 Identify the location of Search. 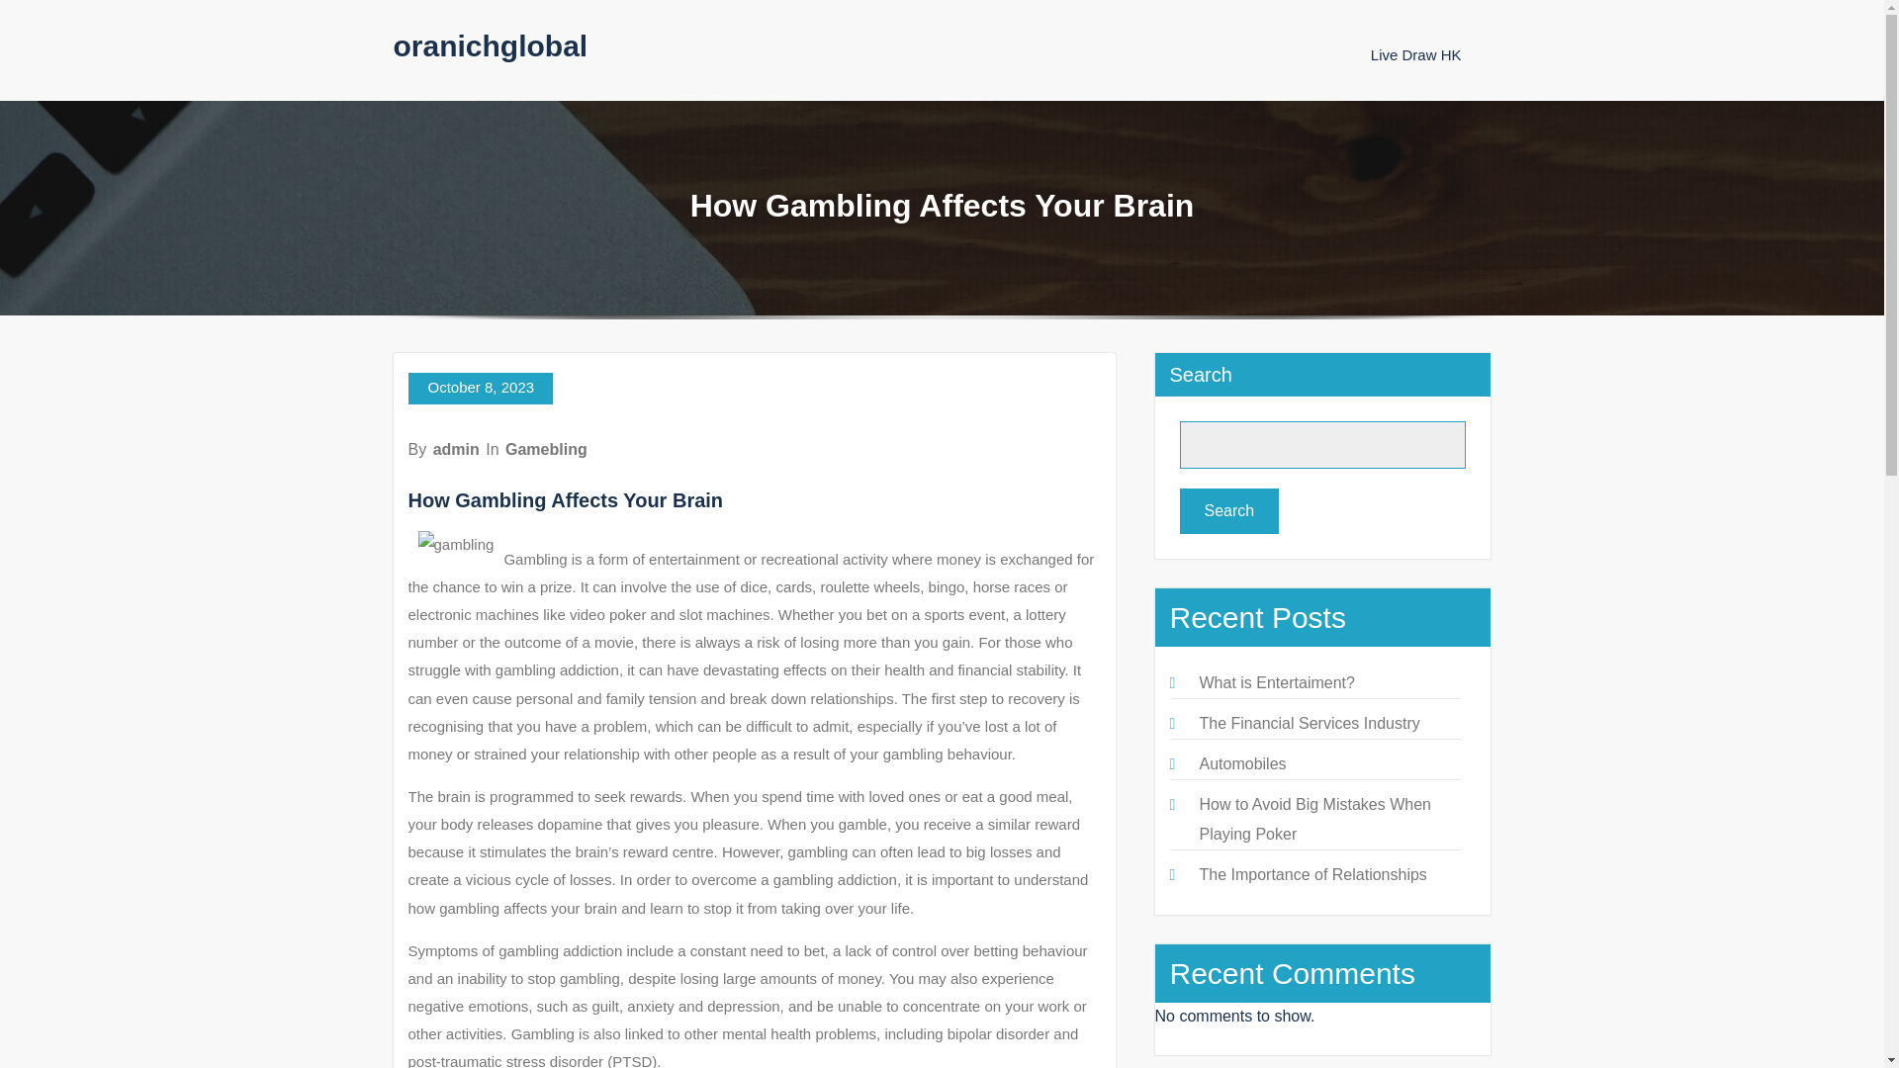
(1228, 510).